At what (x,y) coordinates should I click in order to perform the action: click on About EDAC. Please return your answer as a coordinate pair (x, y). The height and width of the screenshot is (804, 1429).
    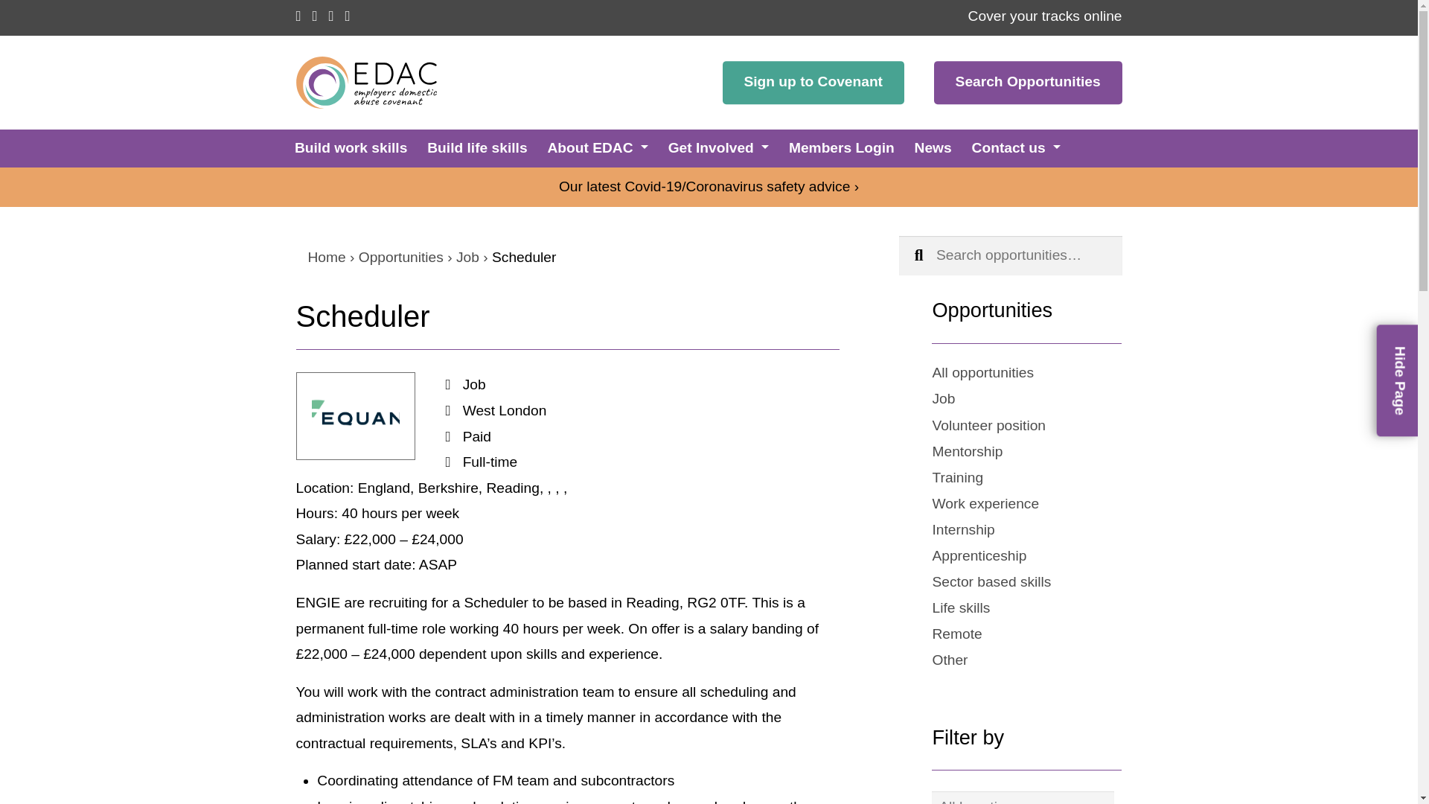
    Looking at the image, I should click on (597, 147).